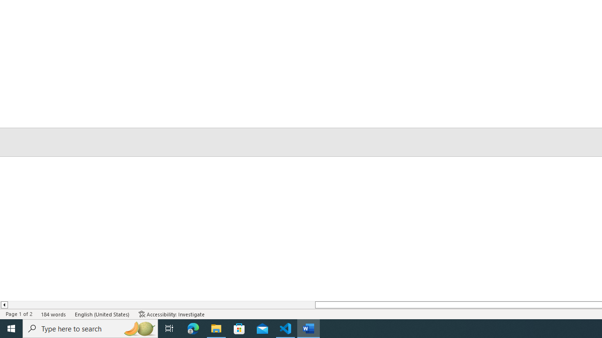 The height and width of the screenshot is (338, 602). What do you see at coordinates (4, 305) in the screenshot?
I see `Column left` at bounding box center [4, 305].